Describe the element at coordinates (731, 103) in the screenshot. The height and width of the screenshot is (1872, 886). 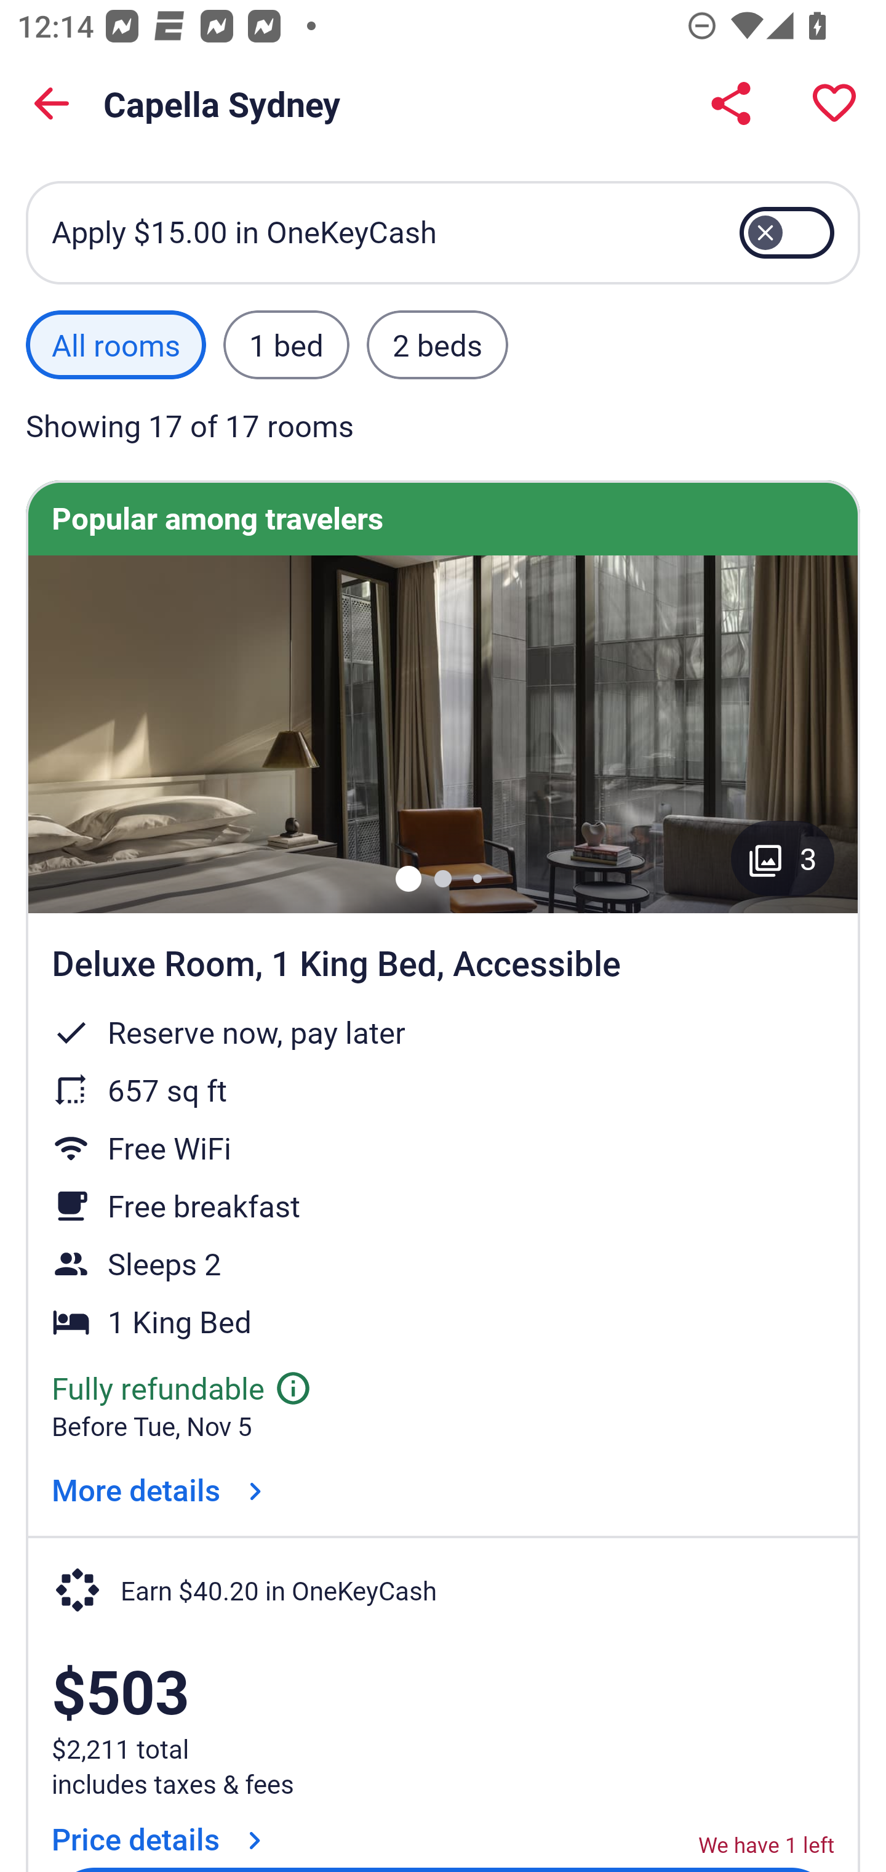
I see `Share Capella Sydney` at that location.